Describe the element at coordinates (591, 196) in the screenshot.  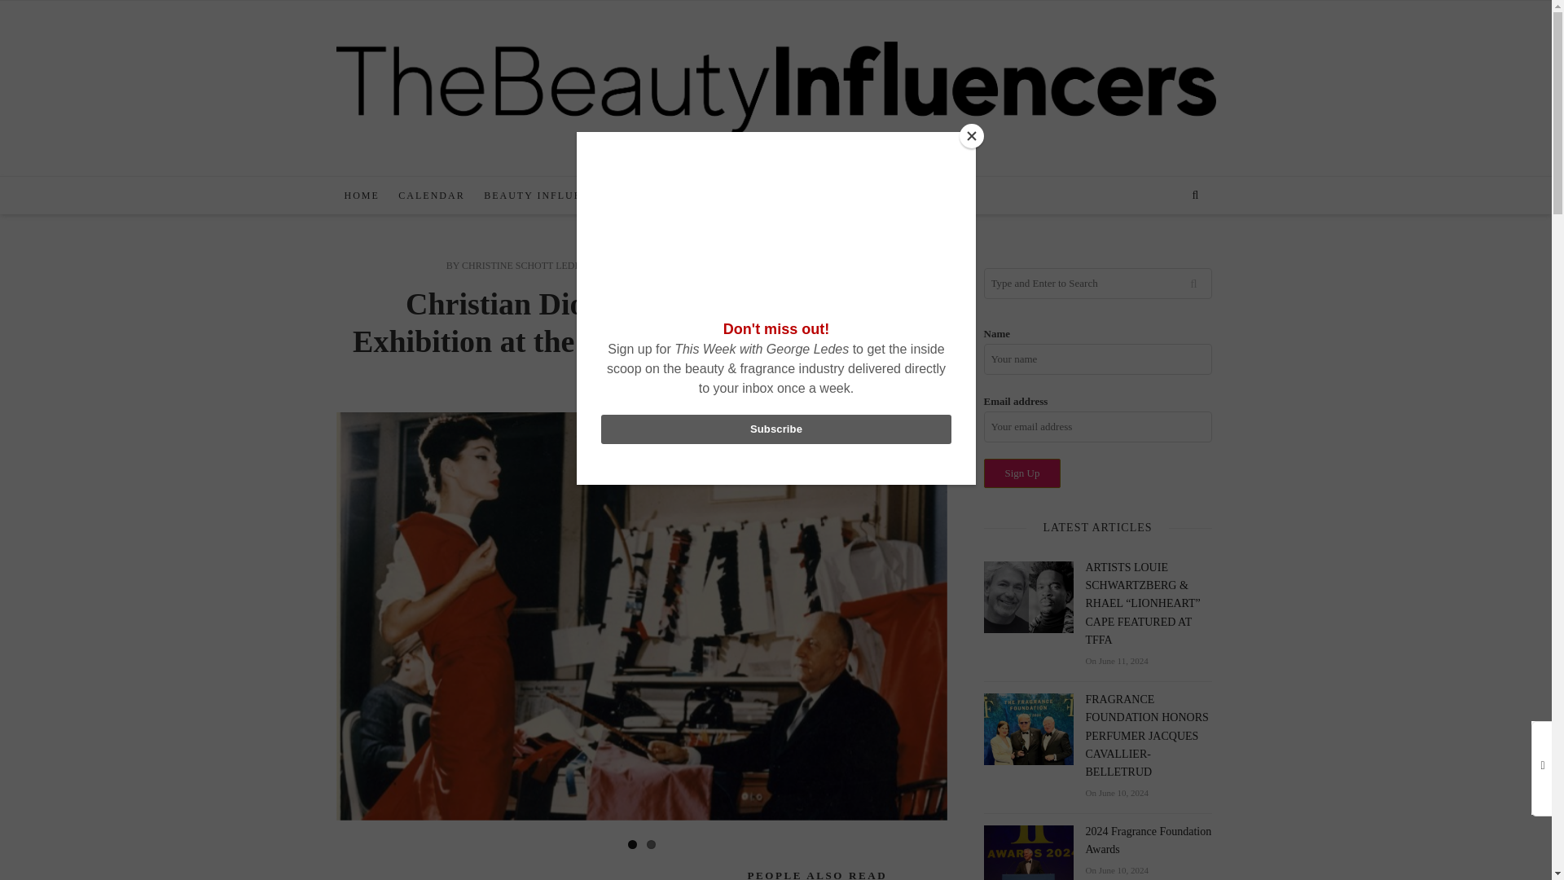
I see `BEAUTY INFLUENCER ASSOCIATION` at that location.